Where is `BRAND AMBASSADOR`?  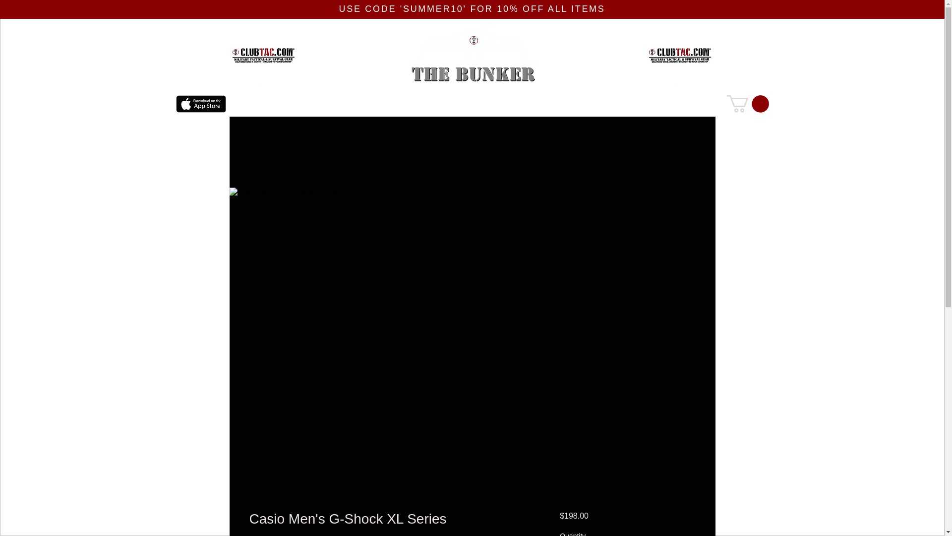
BRAND AMBASSADOR is located at coordinates (658, 104).